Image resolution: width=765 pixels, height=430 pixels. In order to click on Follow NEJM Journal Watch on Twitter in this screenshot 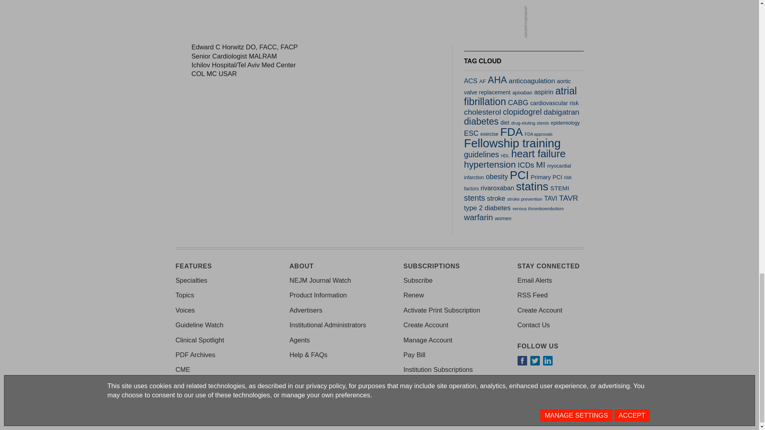, I will do `click(535, 361)`.